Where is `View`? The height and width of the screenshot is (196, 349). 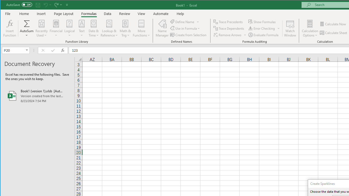
View is located at coordinates (141, 14).